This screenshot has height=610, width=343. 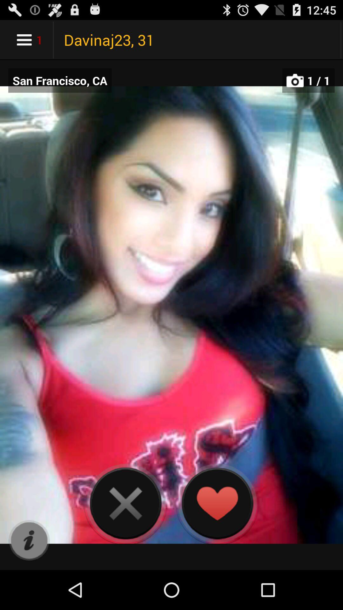 What do you see at coordinates (217, 503) in the screenshot?
I see `like the post` at bounding box center [217, 503].